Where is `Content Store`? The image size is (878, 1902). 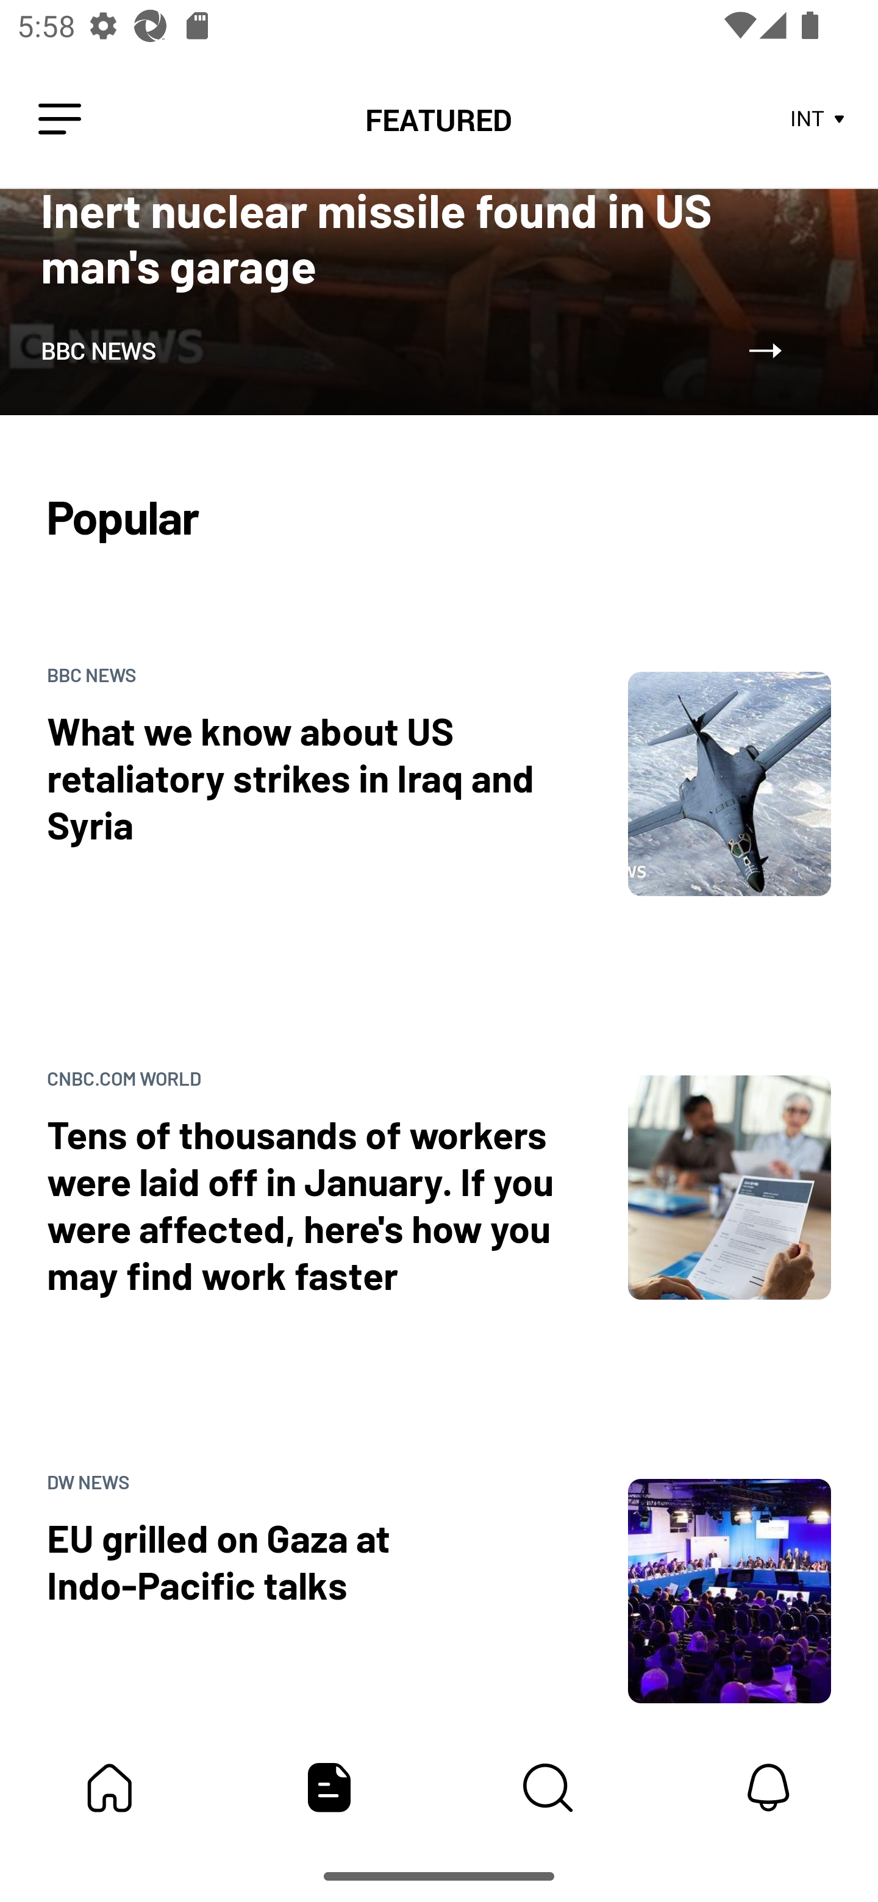 Content Store is located at coordinates (549, 1787).